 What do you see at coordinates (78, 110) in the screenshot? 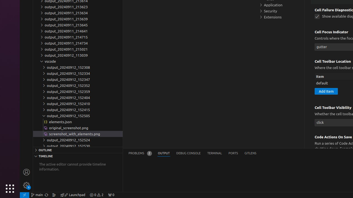
I see `output_20240912_152415` at bounding box center [78, 110].